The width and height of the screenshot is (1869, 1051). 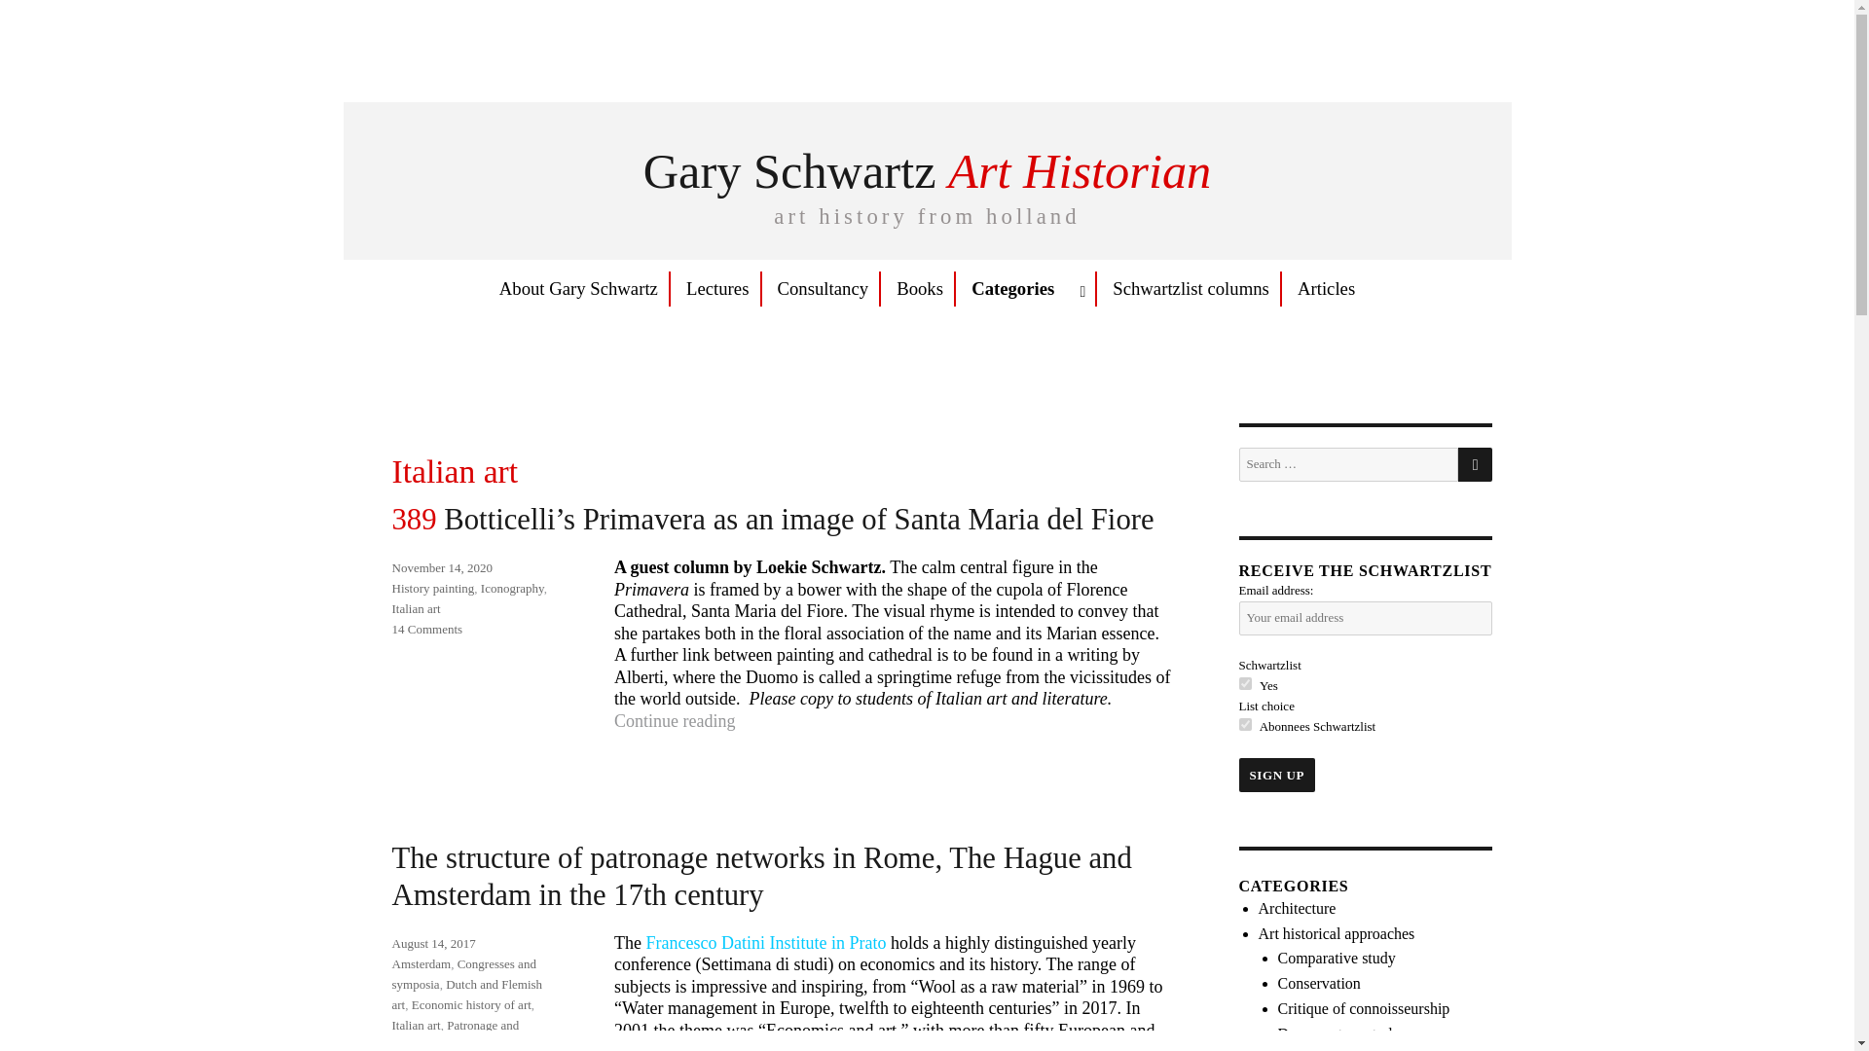 What do you see at coordinates (1276, 775) in the screenshot?
I see `Sign up` at bounding box center [1276, 775].